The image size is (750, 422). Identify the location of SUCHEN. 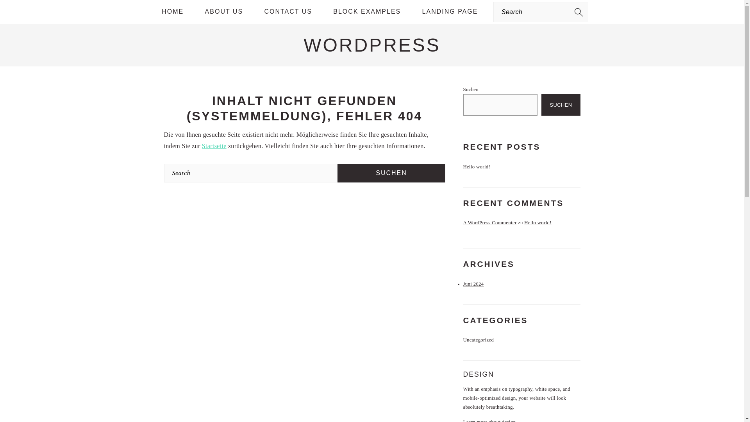
(561, 105).